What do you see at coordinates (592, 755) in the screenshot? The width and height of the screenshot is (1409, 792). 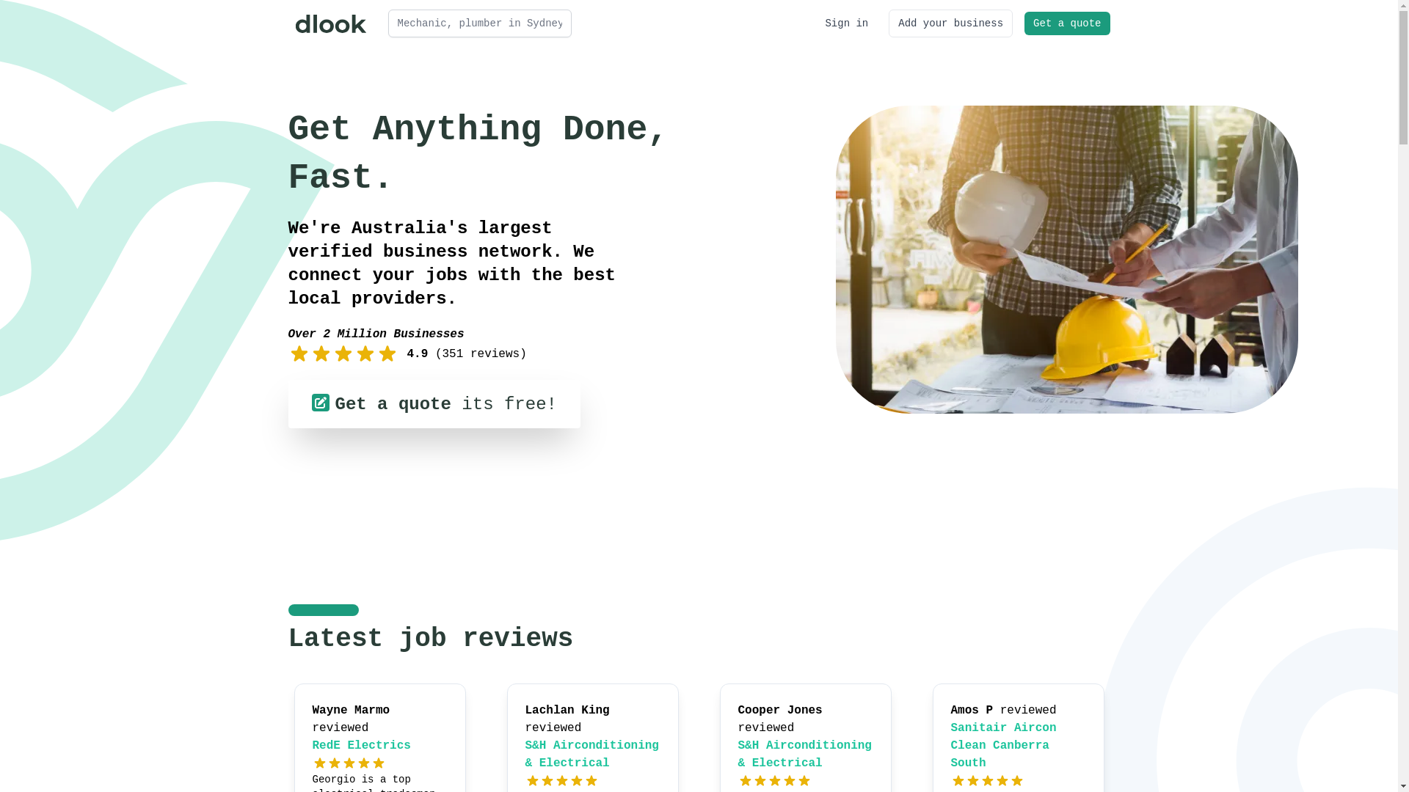 I see `S&H Airconditioning & Electrical` at bounding box center [592, 755].